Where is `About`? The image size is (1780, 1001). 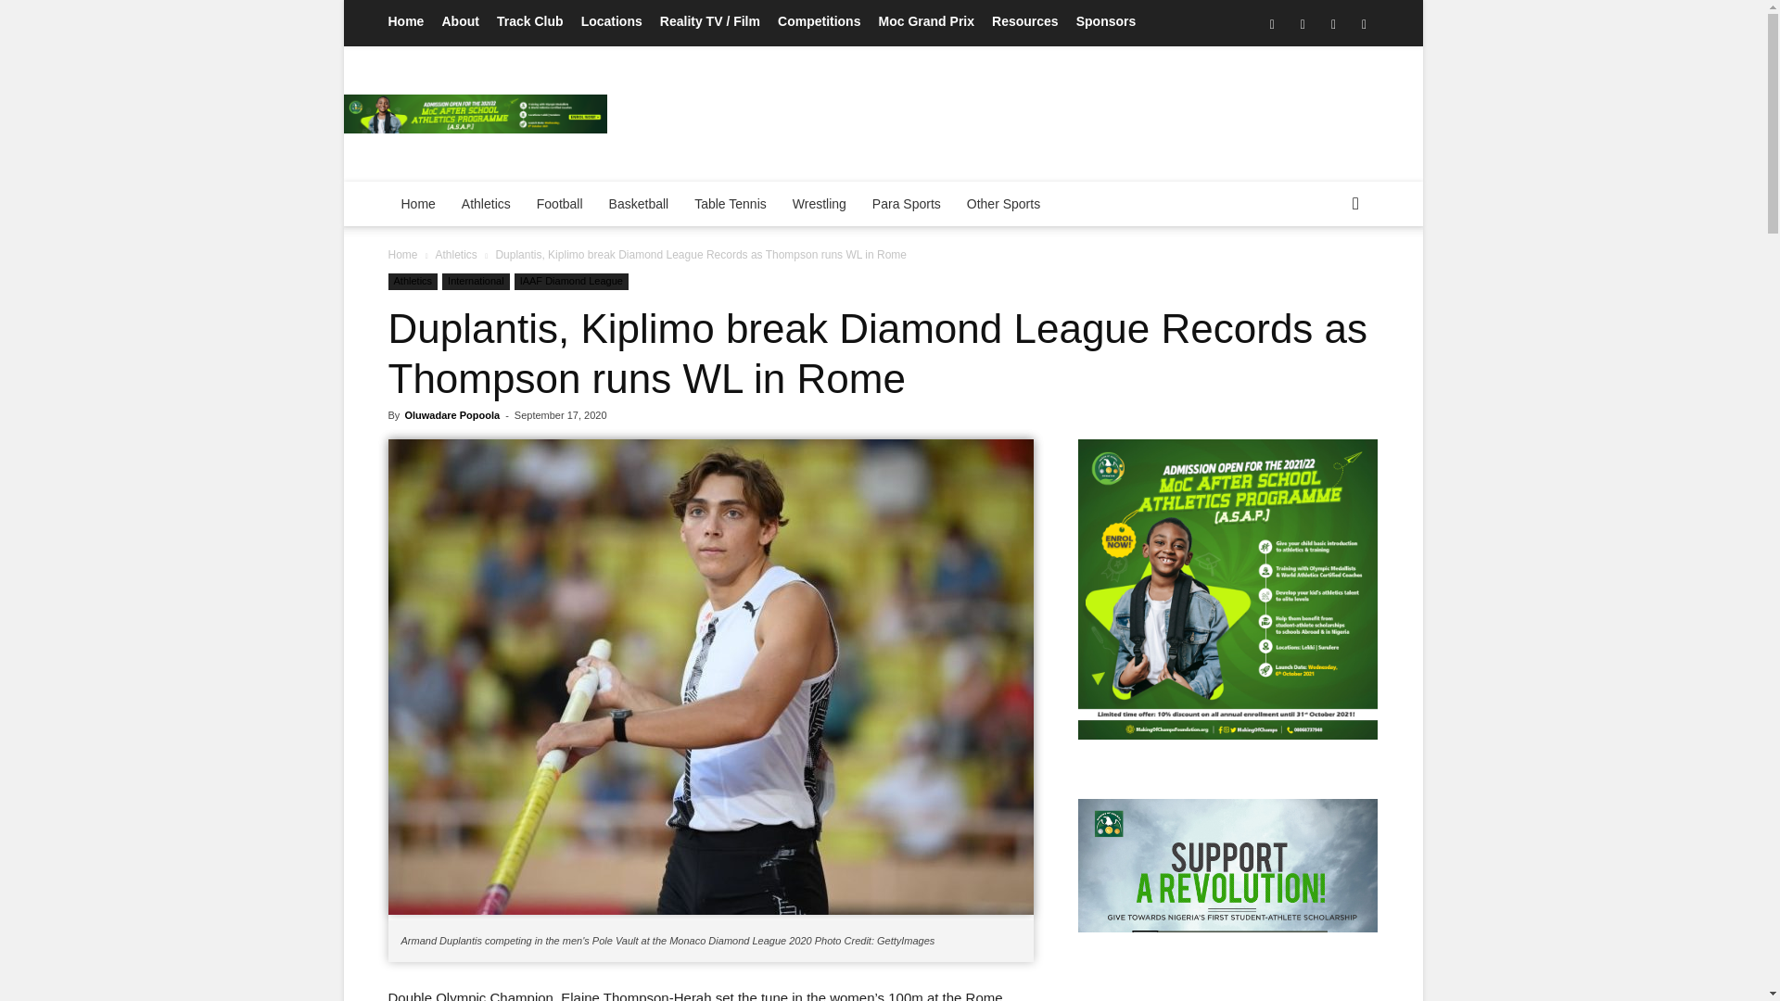 About is located at coordinates (460, 21).